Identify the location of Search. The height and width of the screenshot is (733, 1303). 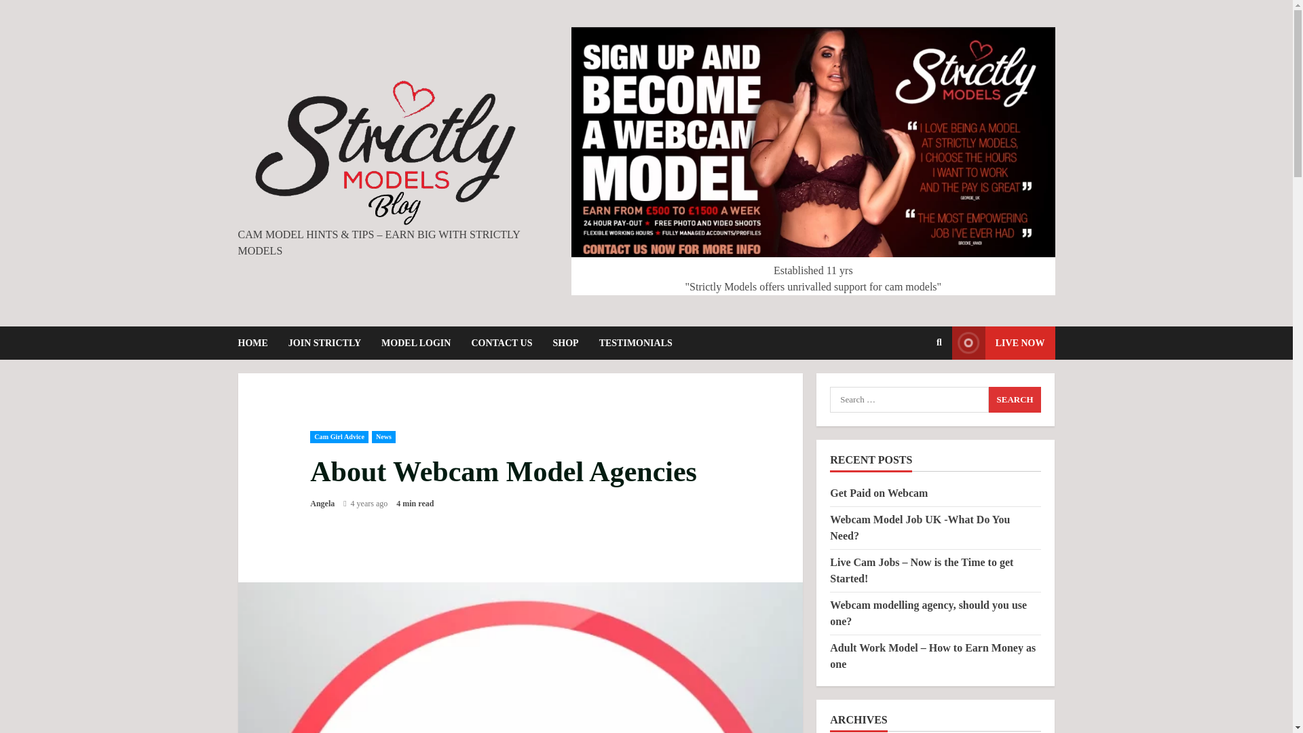
(1015, 400).